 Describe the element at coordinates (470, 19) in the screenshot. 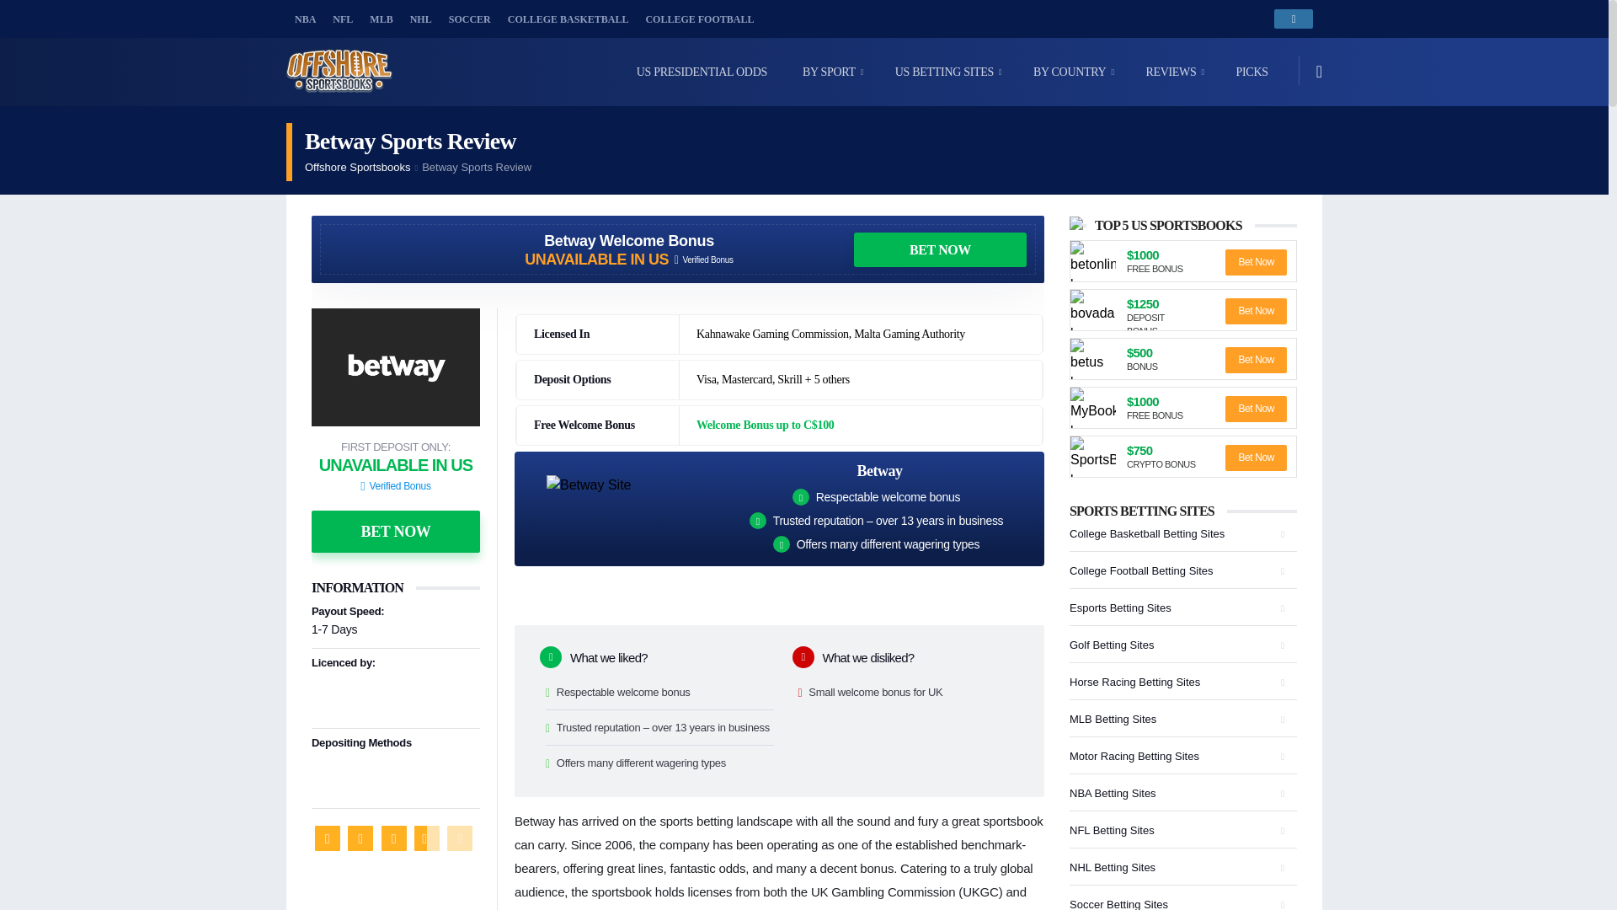

I see `Soccer` at that location.